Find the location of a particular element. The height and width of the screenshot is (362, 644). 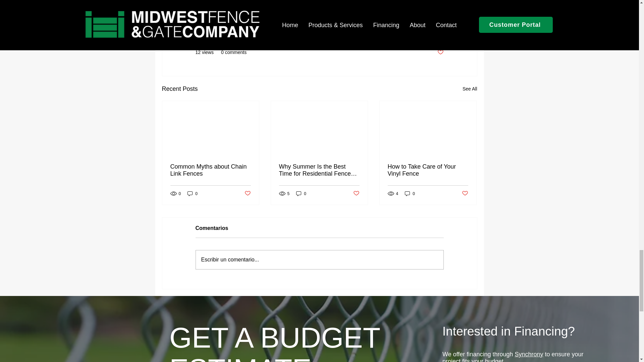

Post not marked as liked is located at coordinates (247, 193).